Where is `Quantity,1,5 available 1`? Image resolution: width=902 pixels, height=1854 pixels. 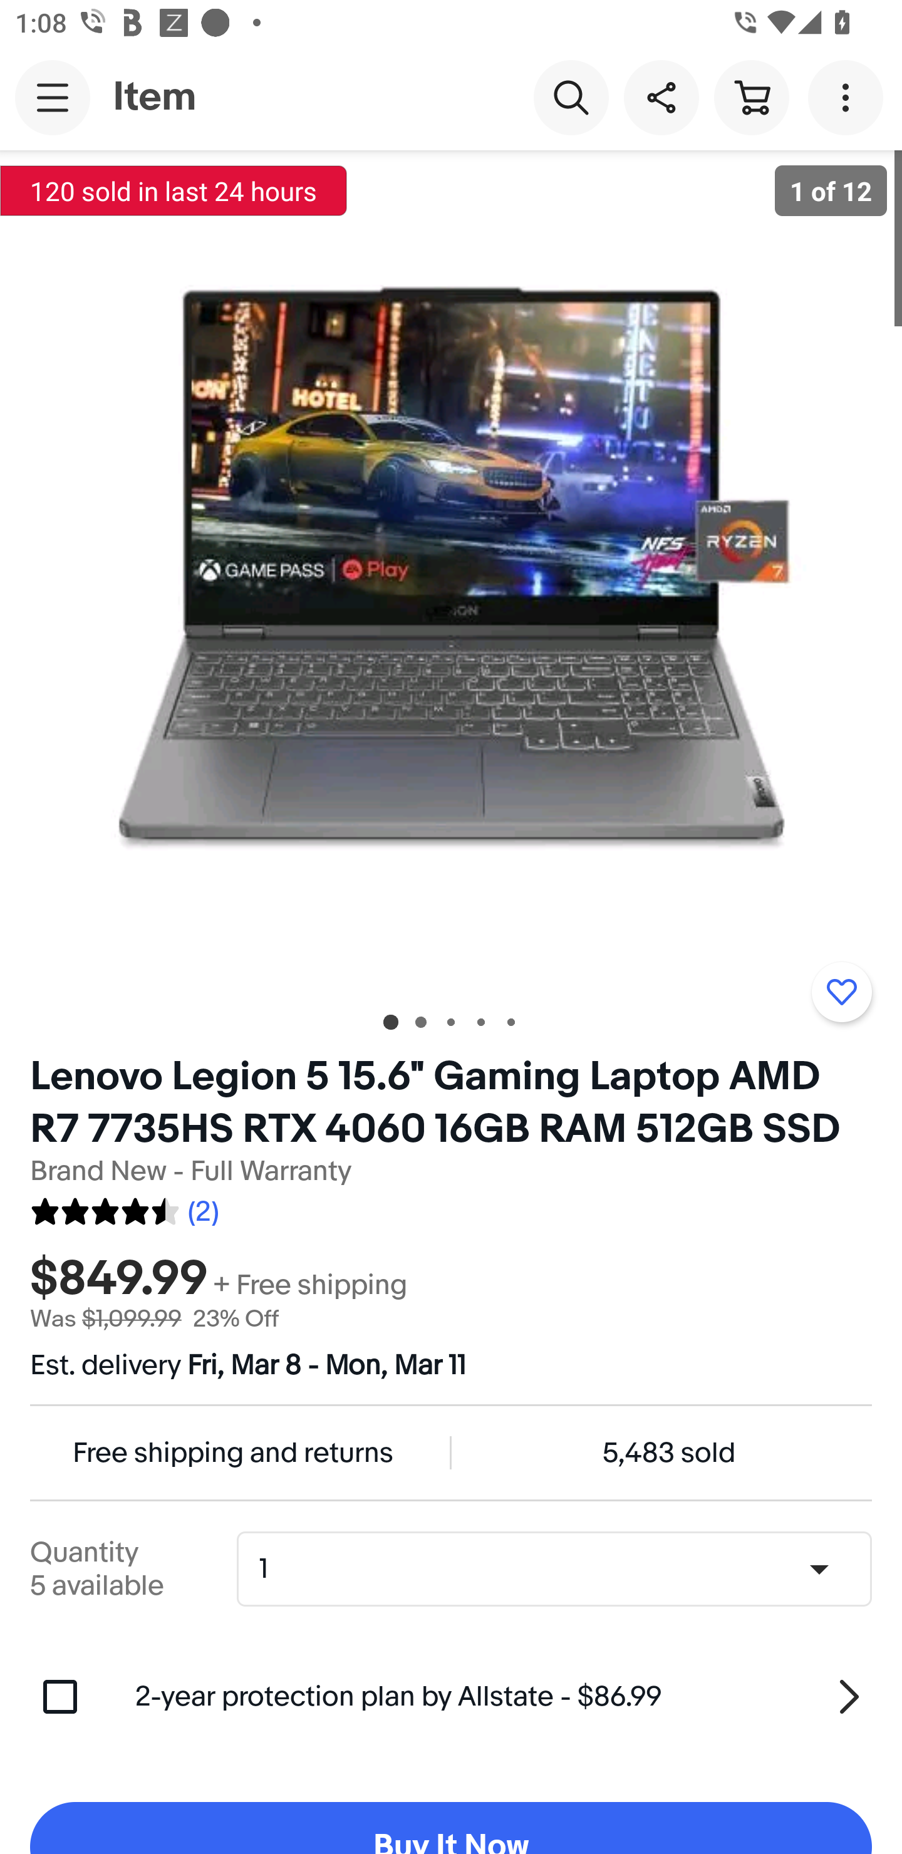
Quantity,1,5 available 1 is located at coordinates (561, 1568).